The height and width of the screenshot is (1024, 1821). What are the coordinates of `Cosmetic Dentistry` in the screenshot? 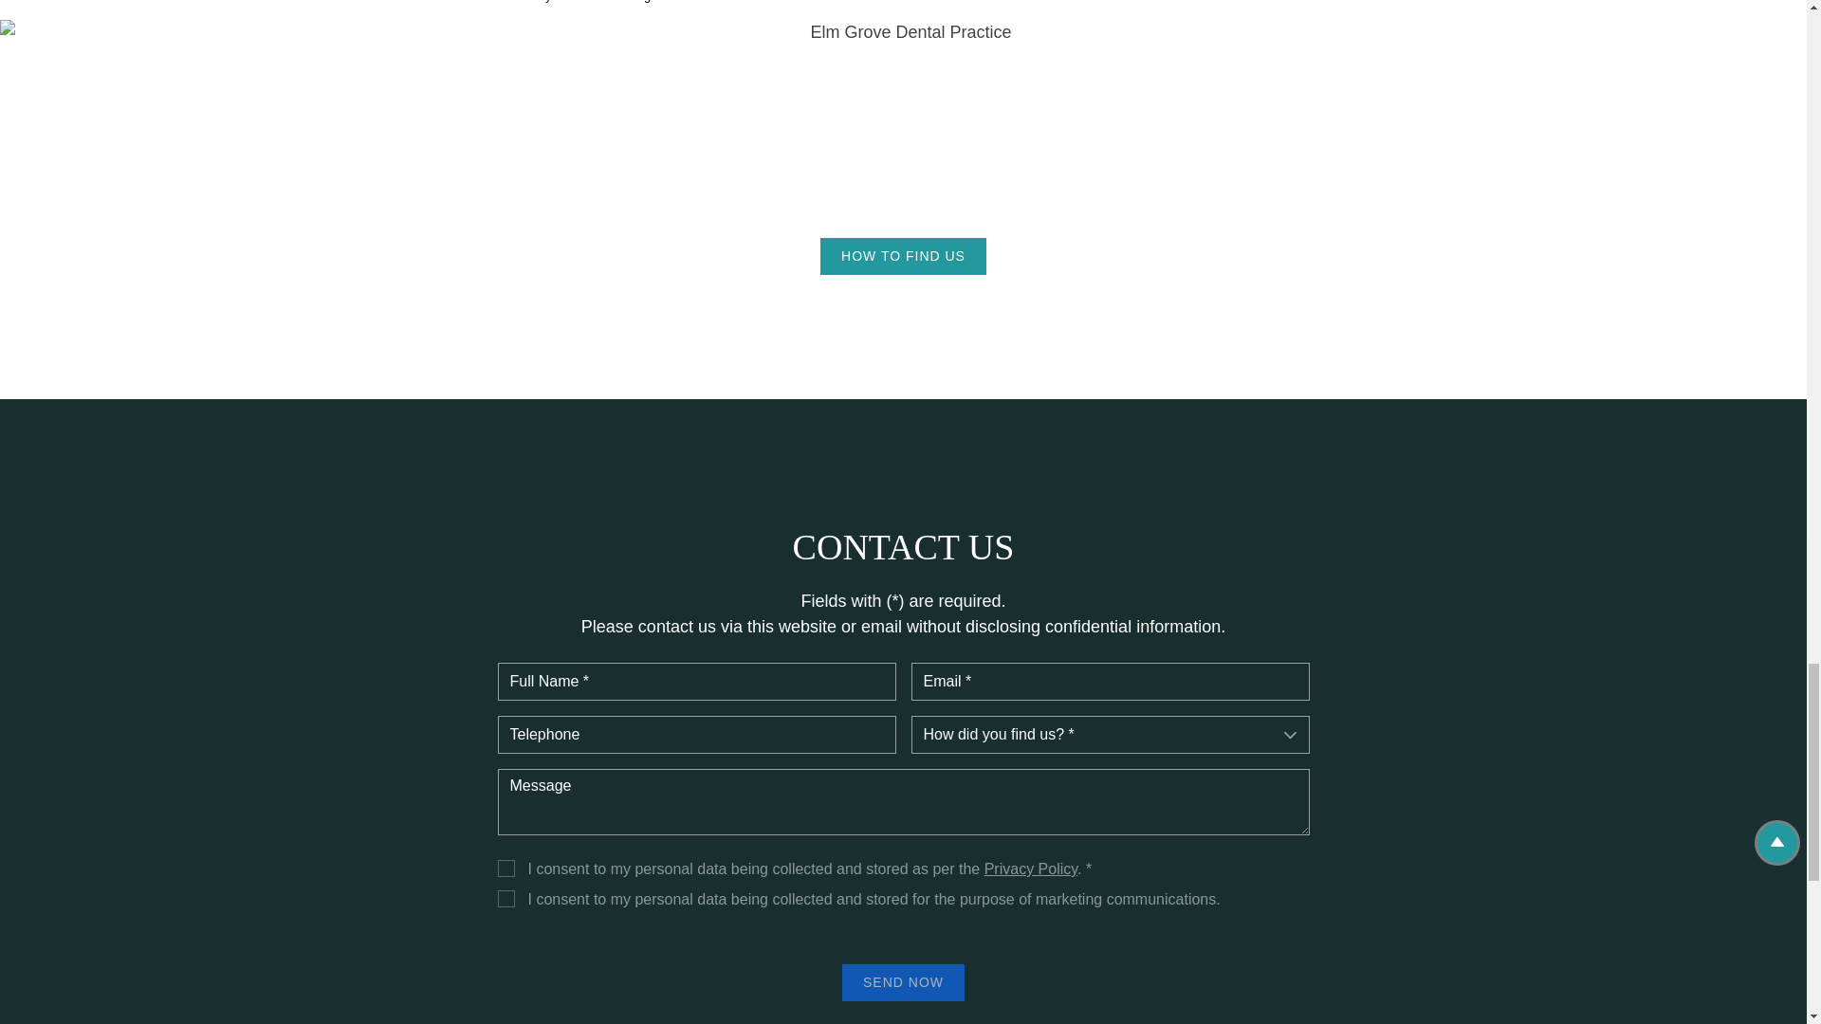 It's located at (499, 2).